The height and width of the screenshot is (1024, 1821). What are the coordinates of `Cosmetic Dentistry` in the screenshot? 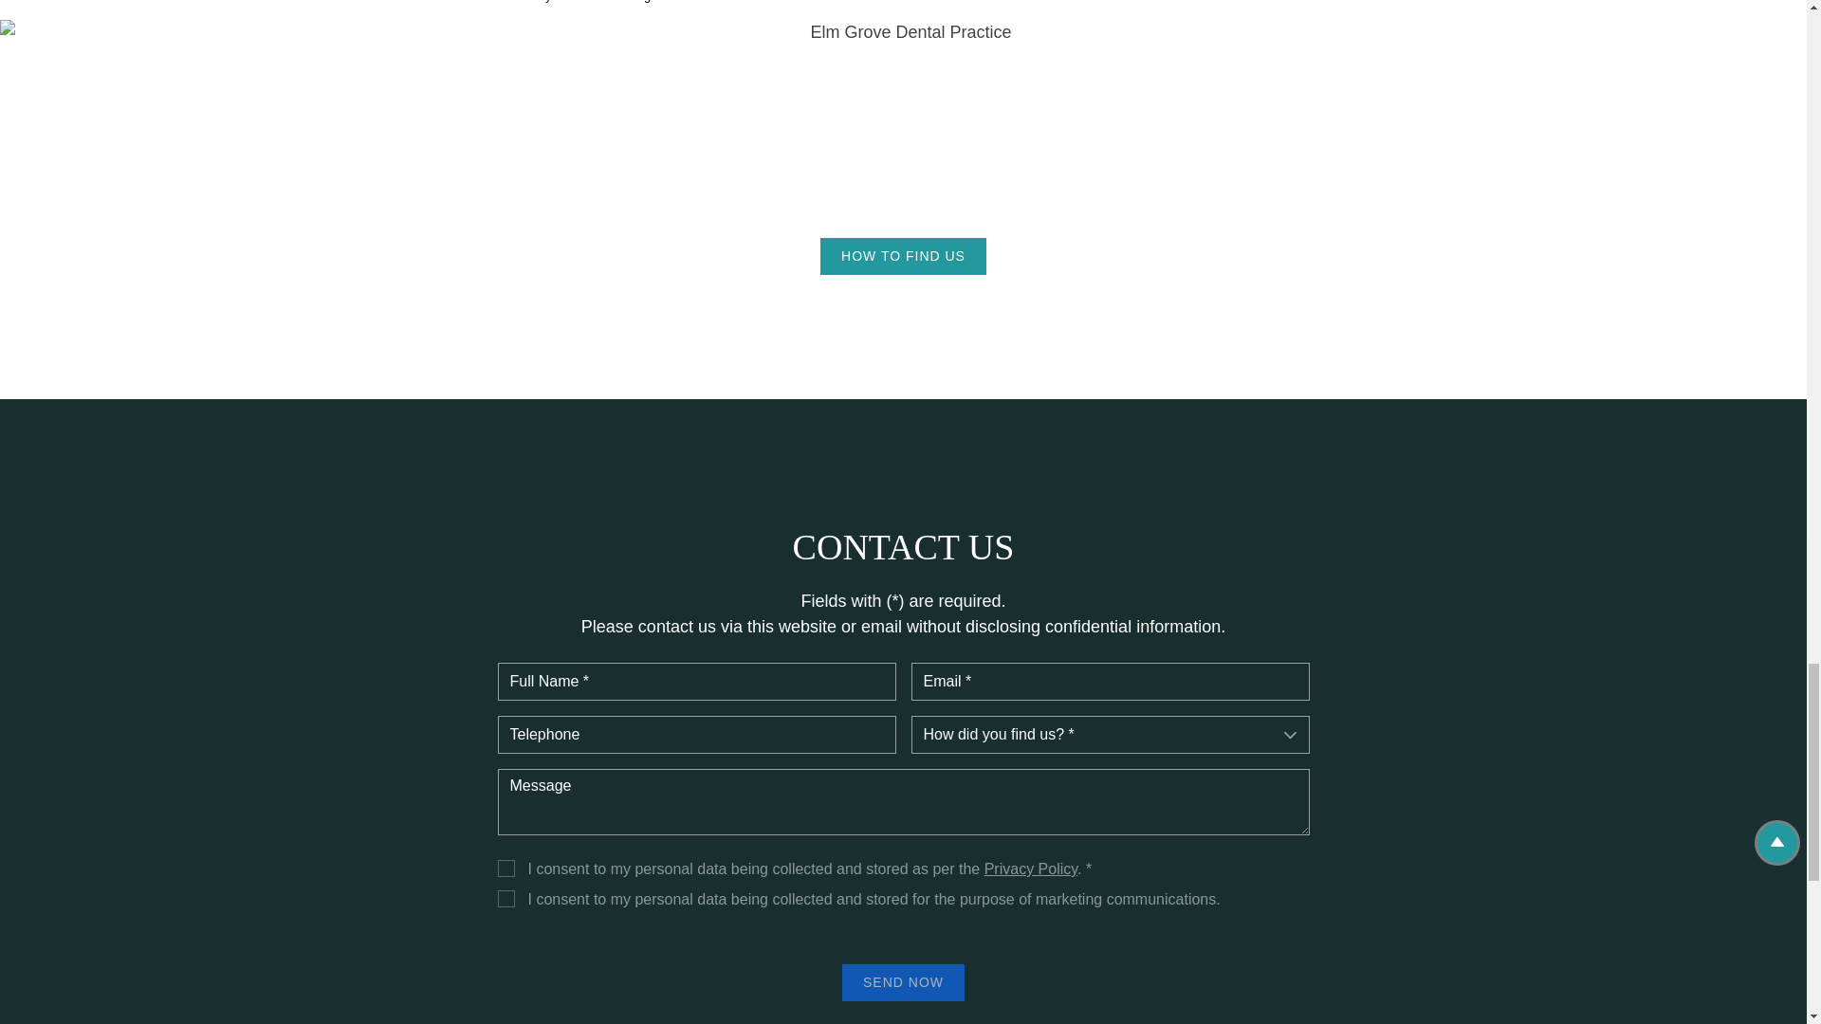 It's located at (499, 2).